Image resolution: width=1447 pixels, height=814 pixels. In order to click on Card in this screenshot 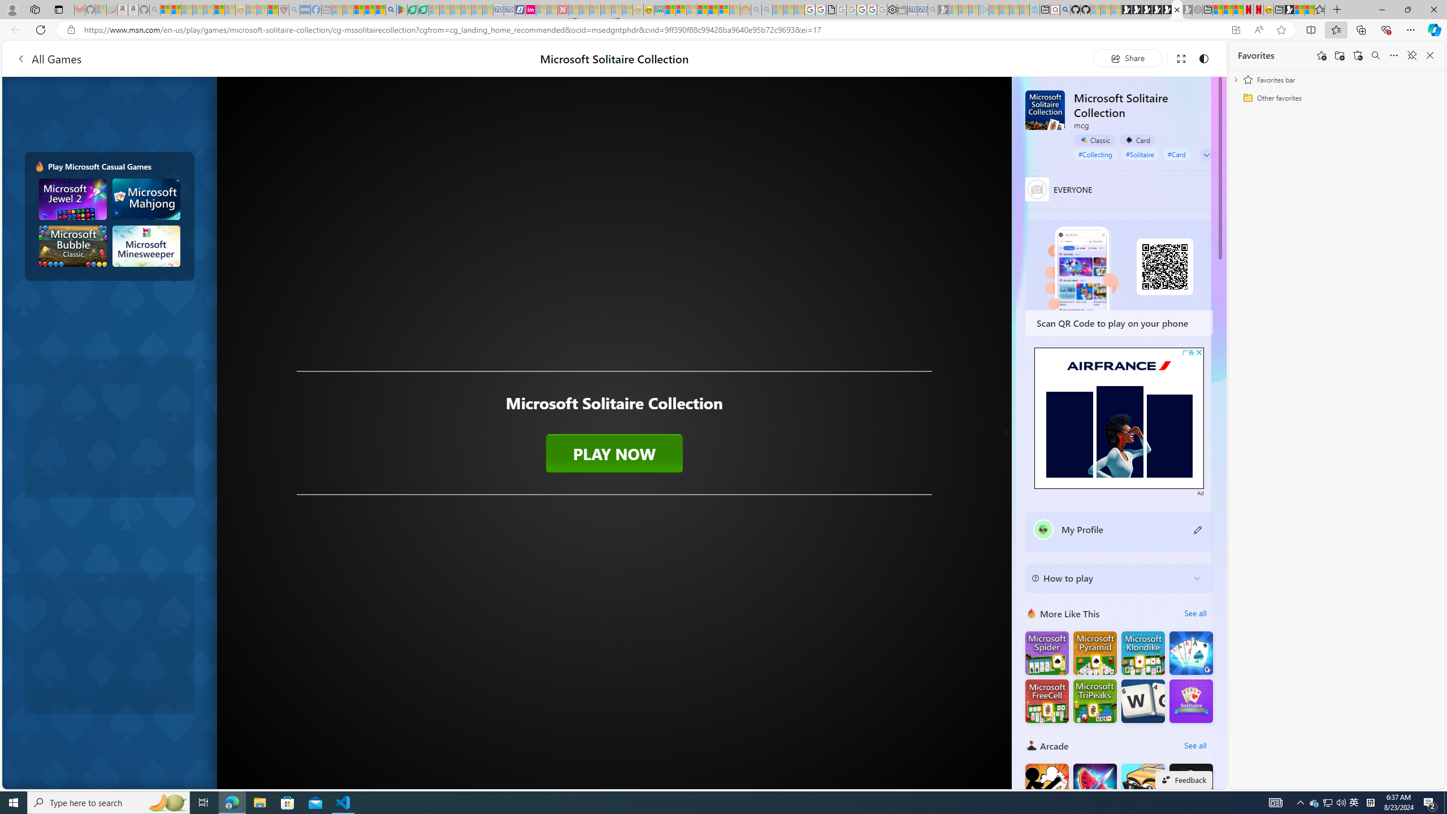, I will do `click(1137, 140)`.